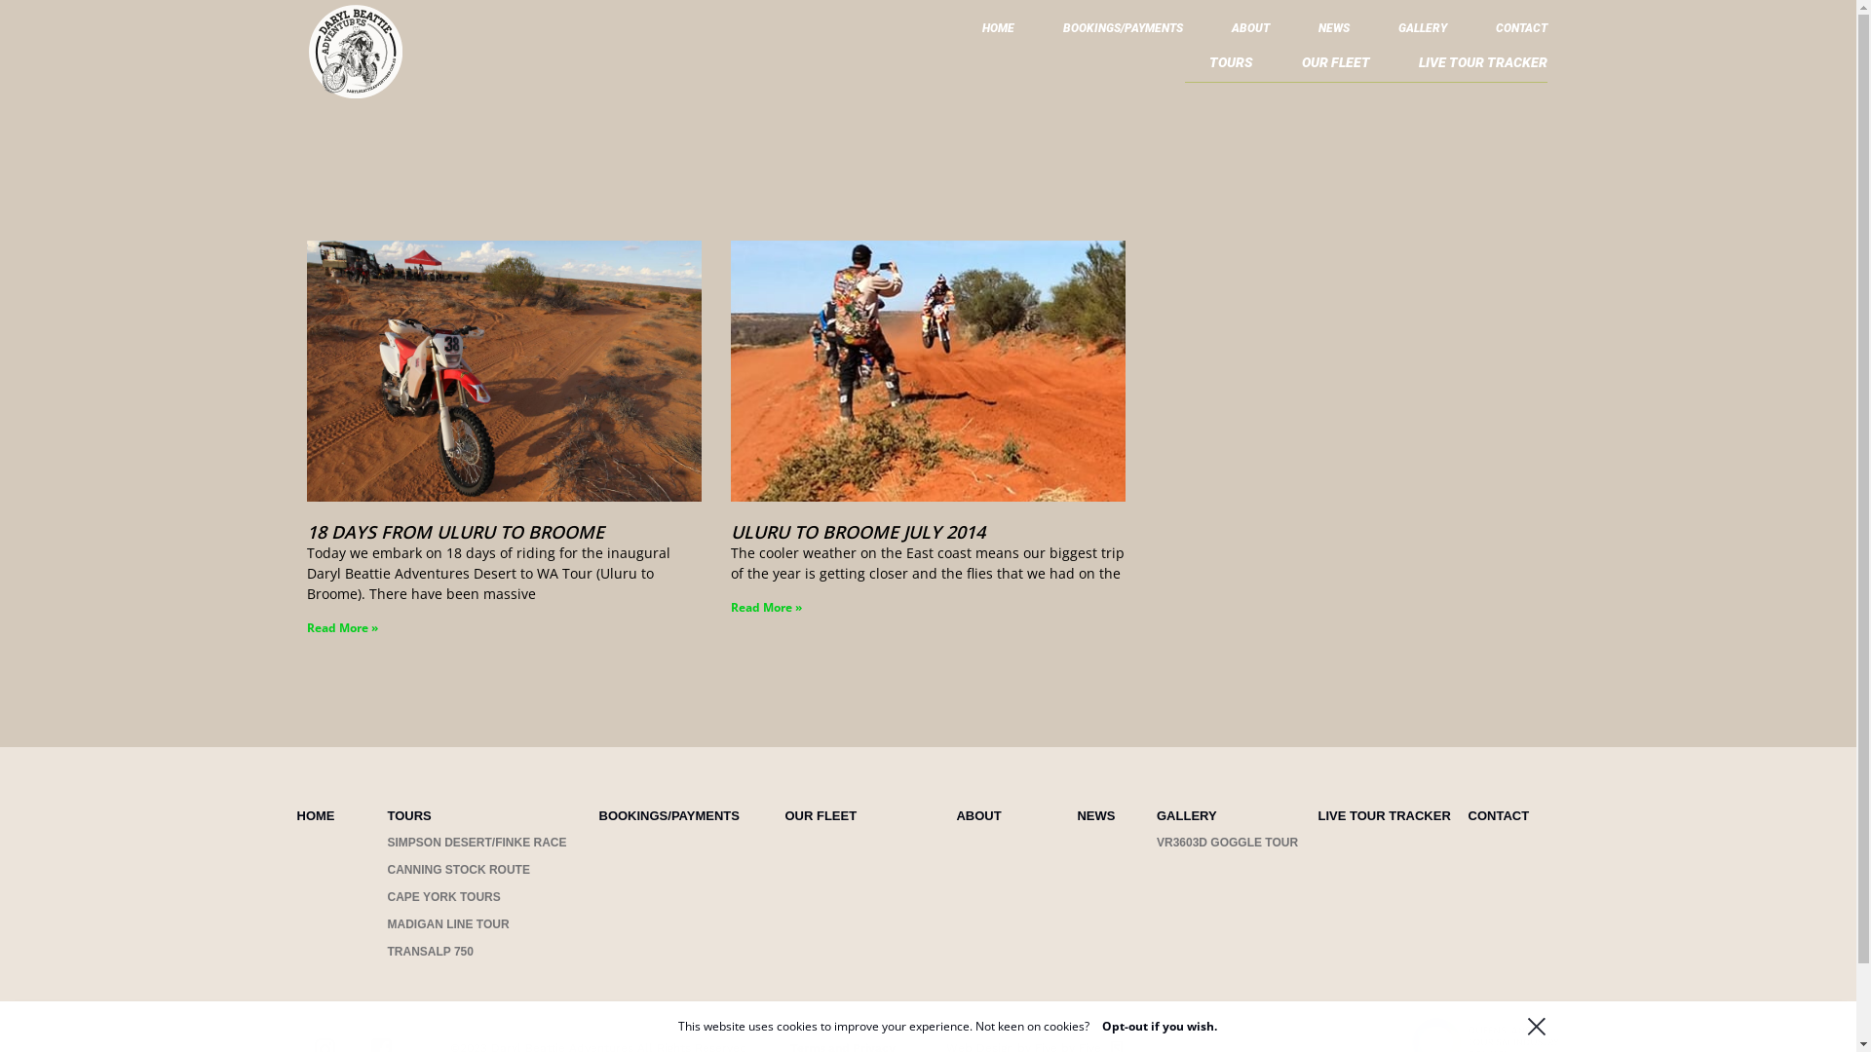 The image size is (1871, 1052). Describe the element at coordinates (454, 532) in the screenshot. I see `18 DAYS FROM ULURU TO BROOME` at that location.